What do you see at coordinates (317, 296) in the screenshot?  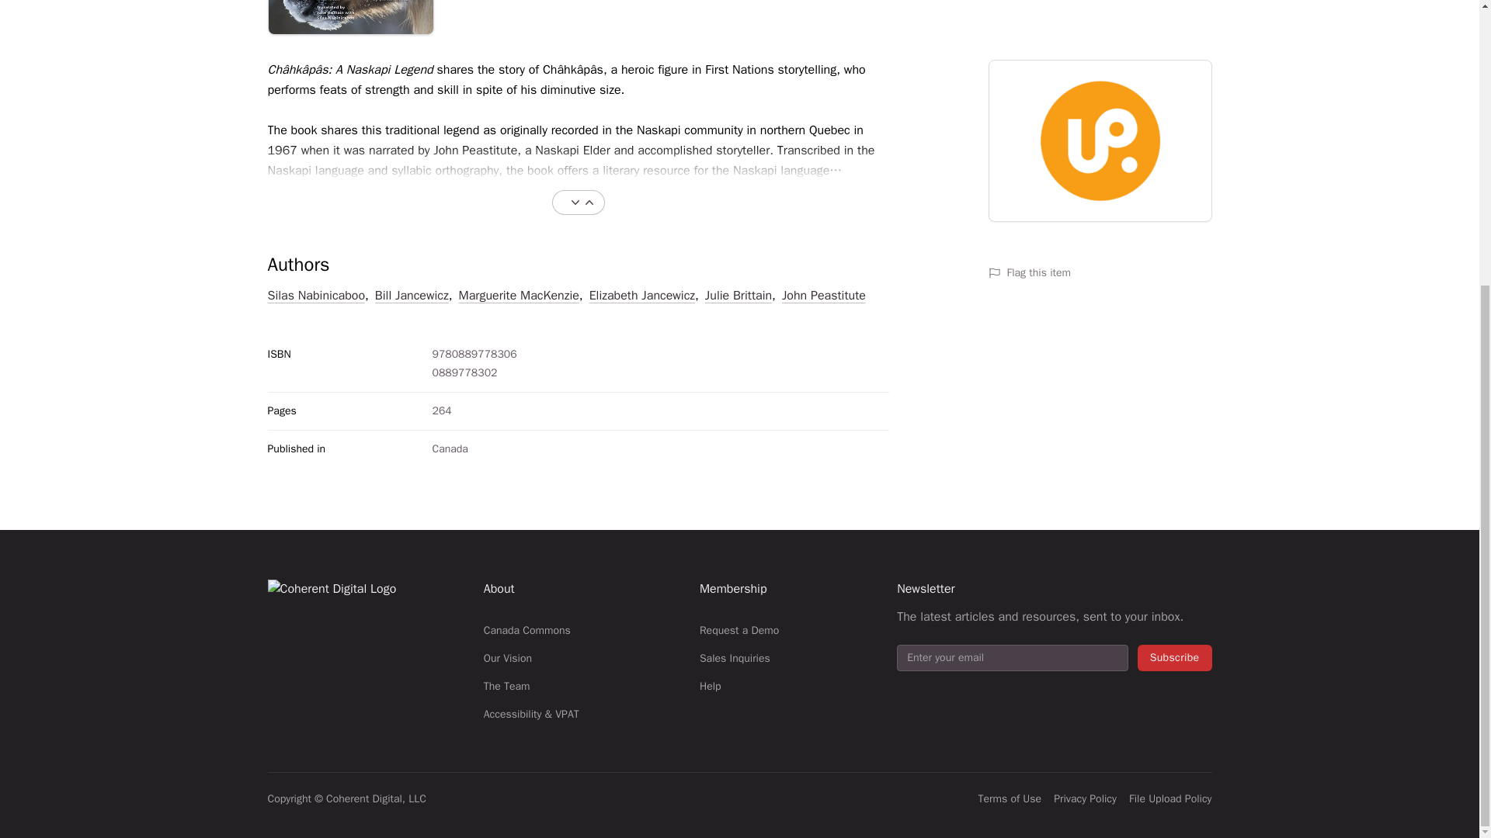 I see `Silas Nabinicaboo,` at bounding box center [317, 296].